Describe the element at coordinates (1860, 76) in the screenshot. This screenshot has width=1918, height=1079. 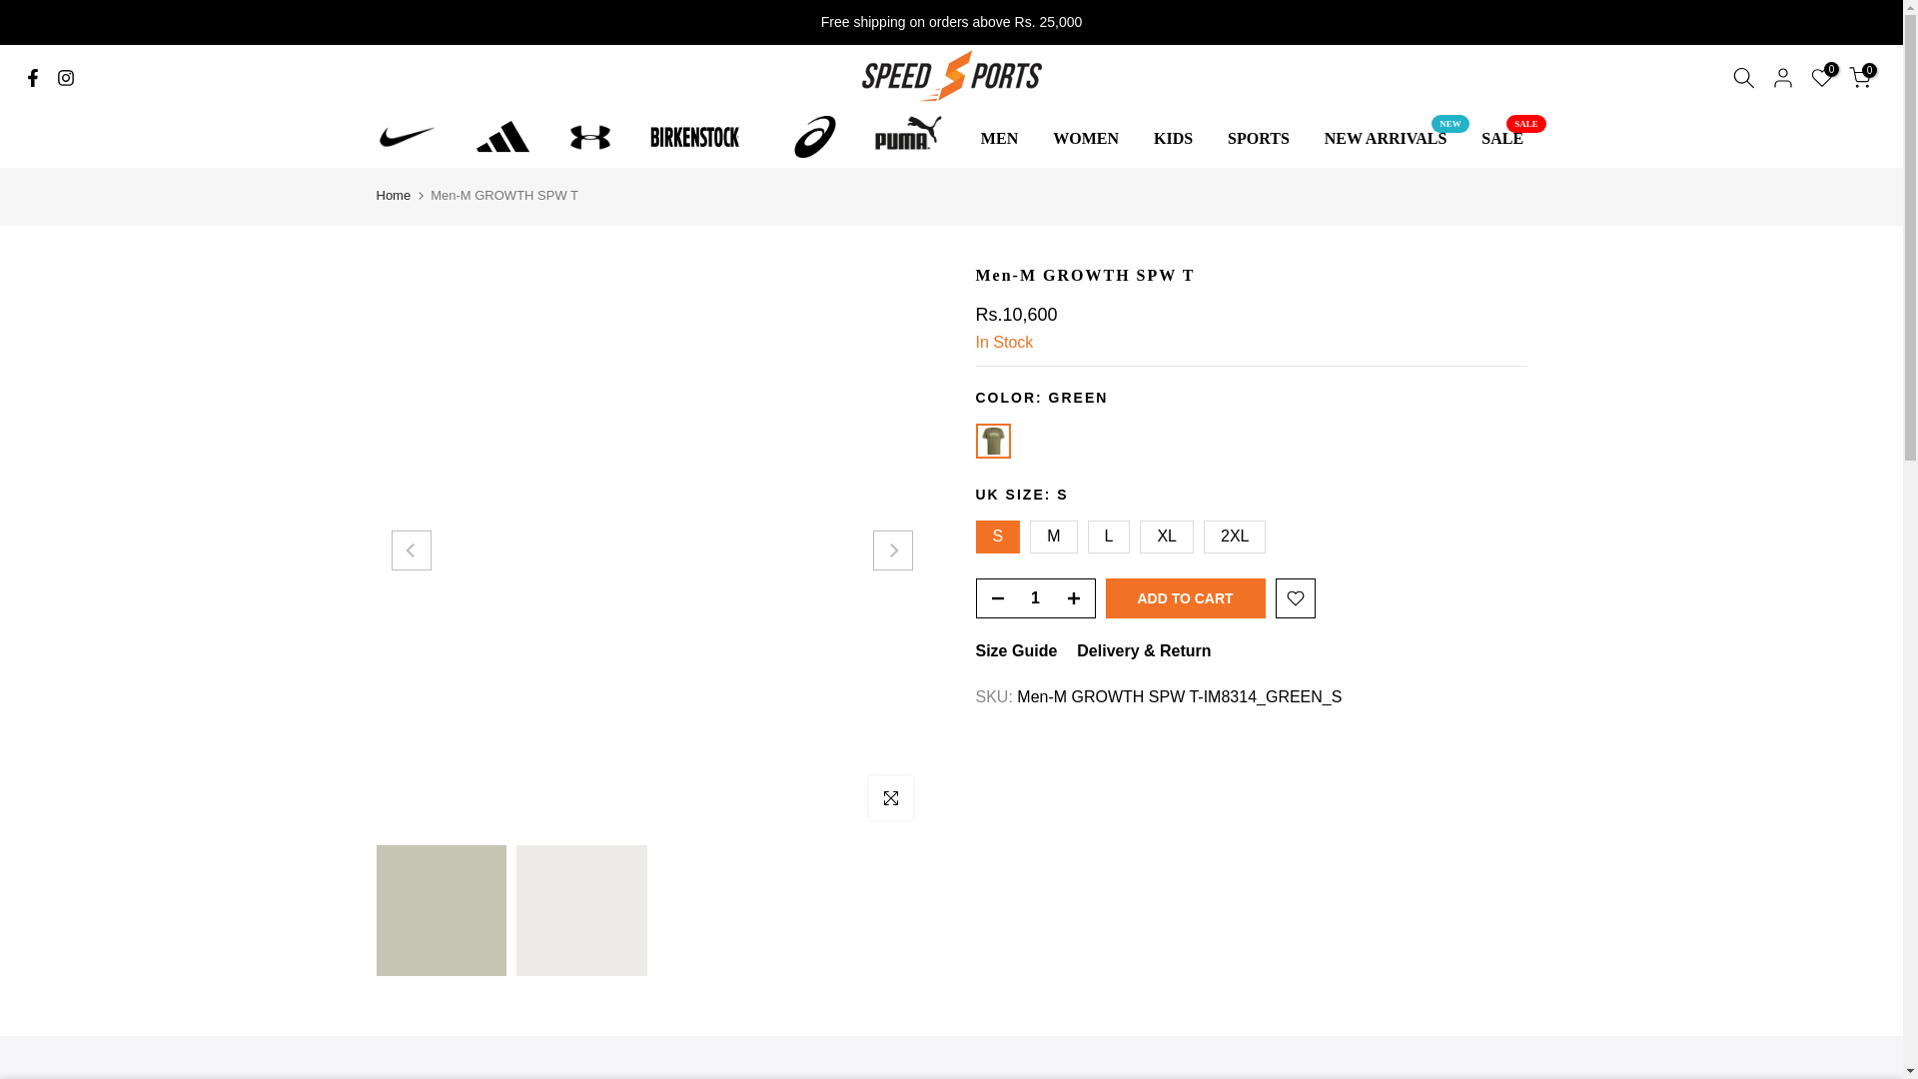
I see `0` at that location.